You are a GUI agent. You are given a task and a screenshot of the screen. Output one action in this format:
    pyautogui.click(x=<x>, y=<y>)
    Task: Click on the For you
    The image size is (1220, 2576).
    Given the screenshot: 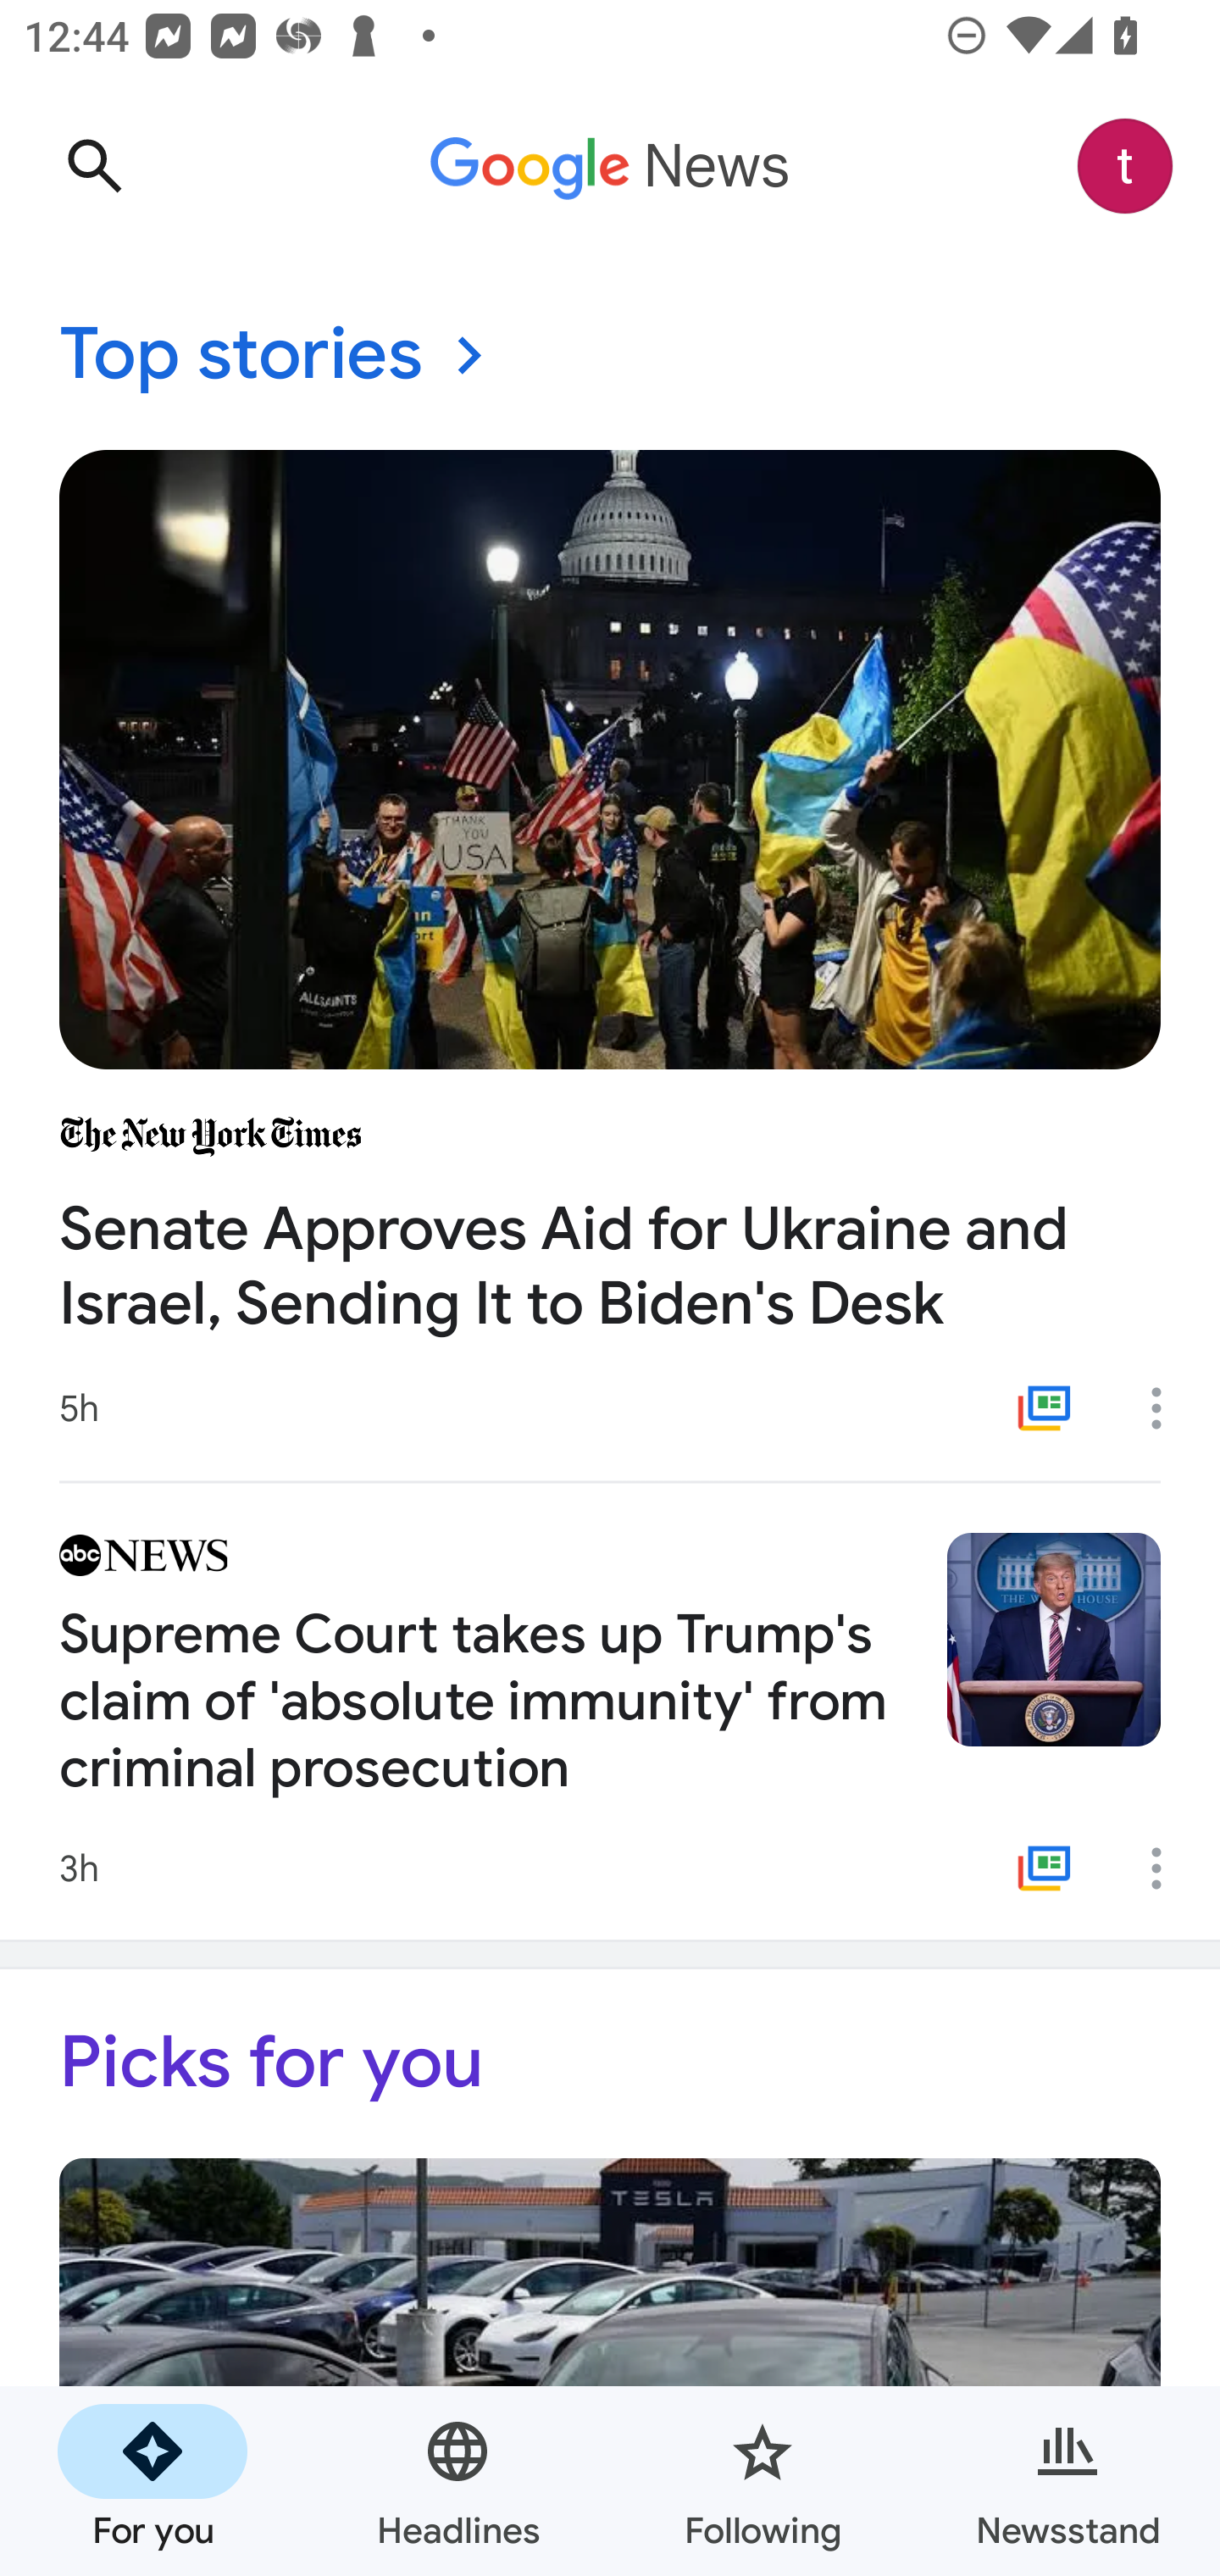 What is the action you would take?
    pyautogui.click(x=152, y=2481)
    